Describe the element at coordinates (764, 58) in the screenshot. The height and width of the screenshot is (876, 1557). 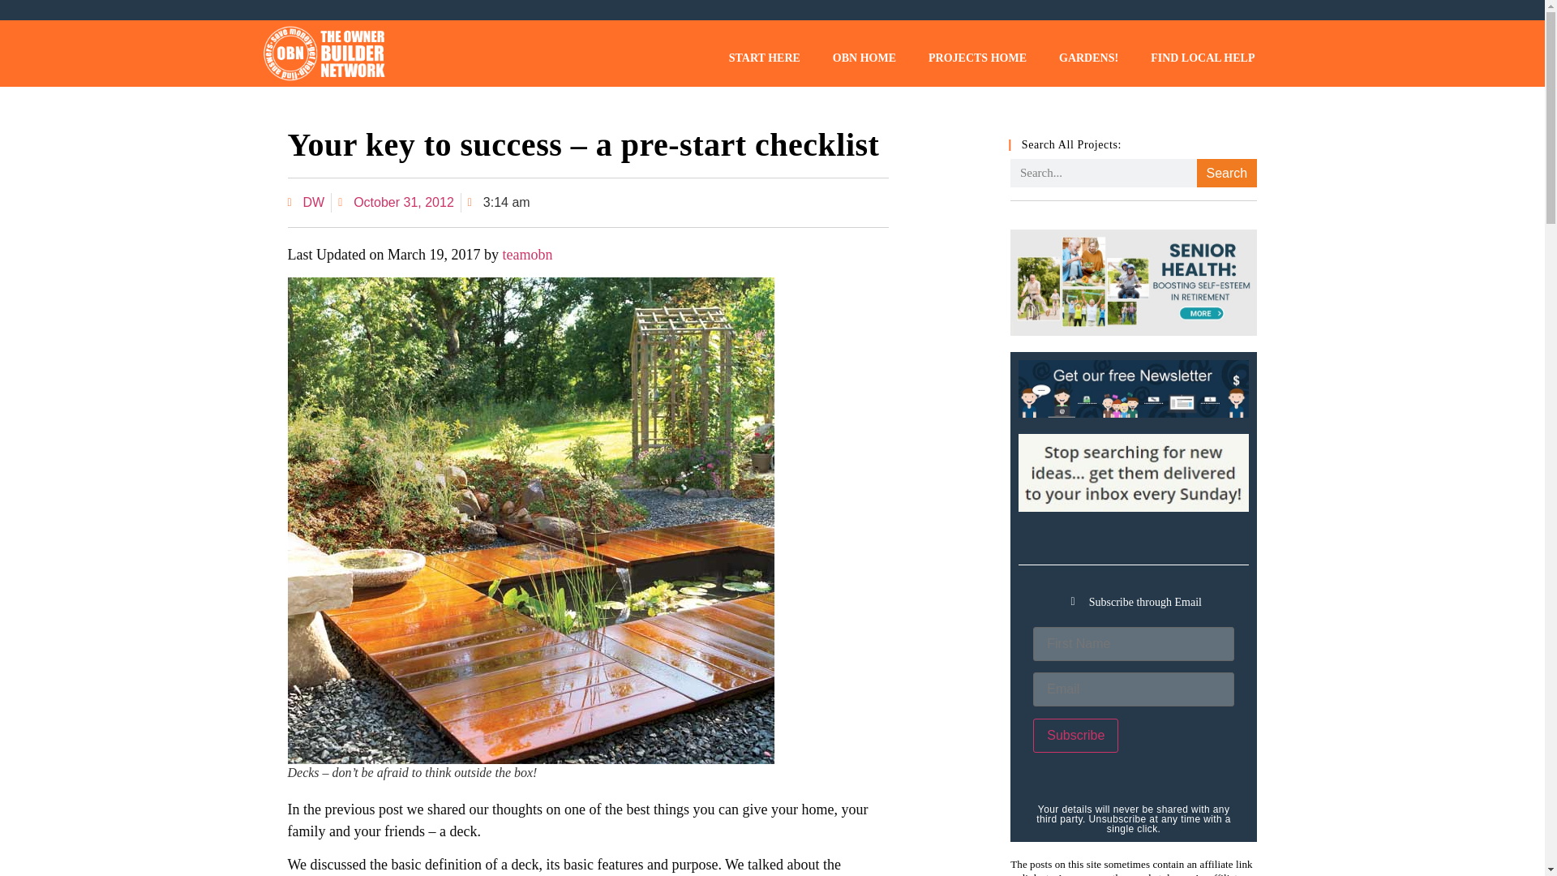
I see `START HERE` at that location.